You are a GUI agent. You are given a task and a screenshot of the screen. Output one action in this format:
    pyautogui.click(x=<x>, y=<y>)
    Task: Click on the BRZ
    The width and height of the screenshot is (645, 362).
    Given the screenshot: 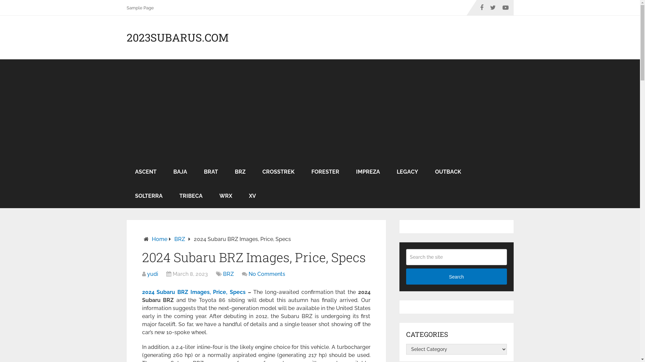 What is the action you would take?
    pyautogui.click(x=228, y=274)
    